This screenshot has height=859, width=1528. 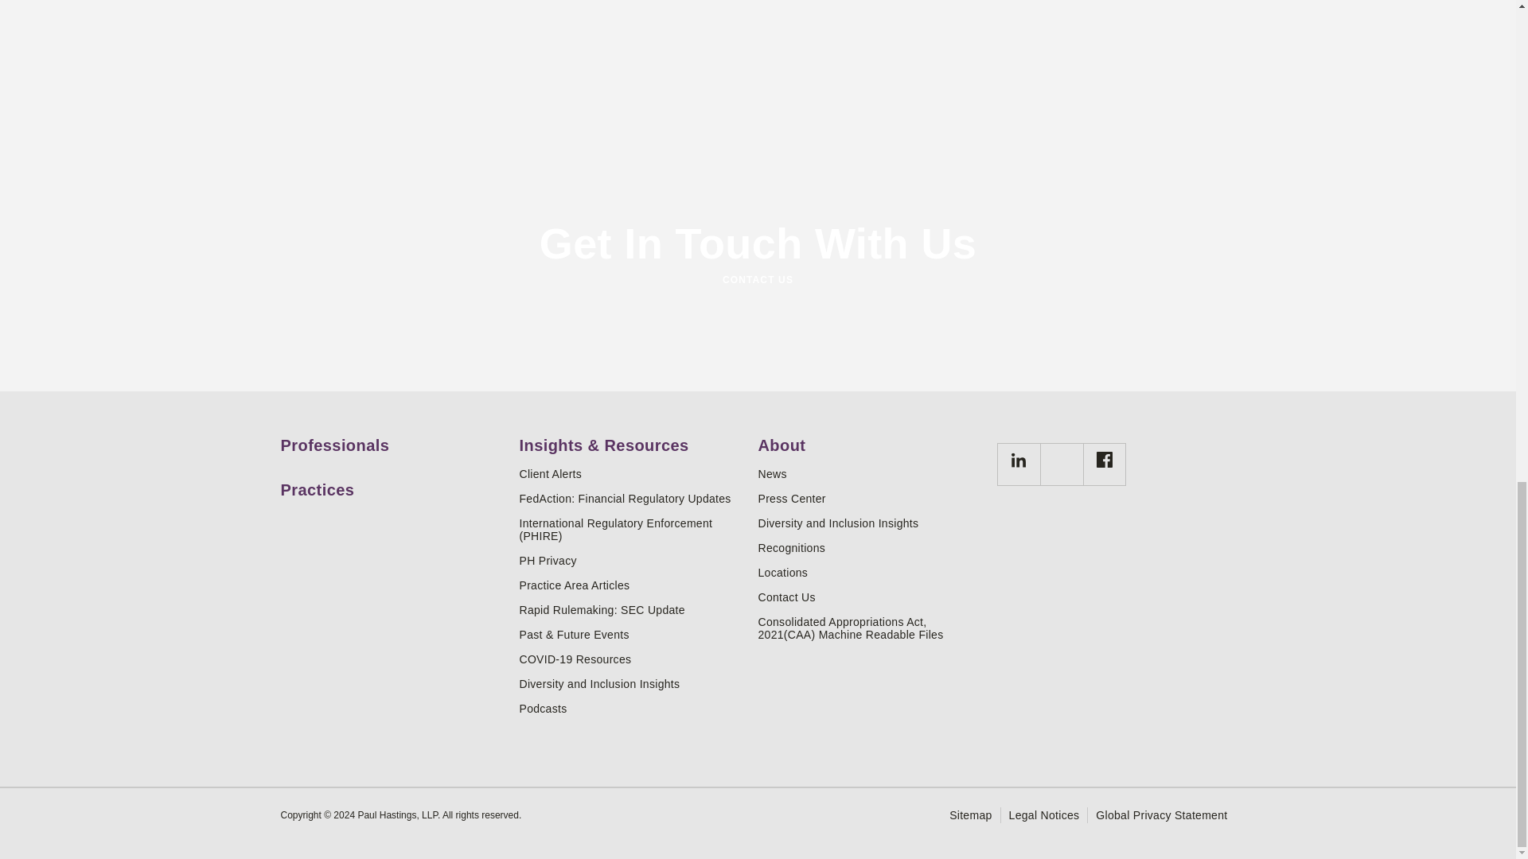 I want to click on Professionals, so click(x=393, y=439).